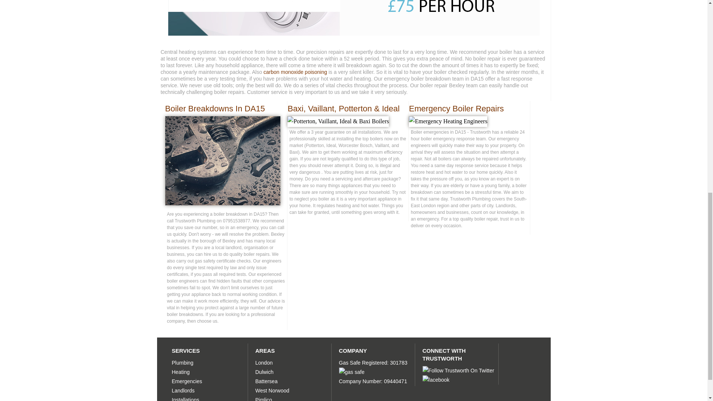  Describe the element at coordinates (436, 379) in the screenshot. I see `facebook` at that location.